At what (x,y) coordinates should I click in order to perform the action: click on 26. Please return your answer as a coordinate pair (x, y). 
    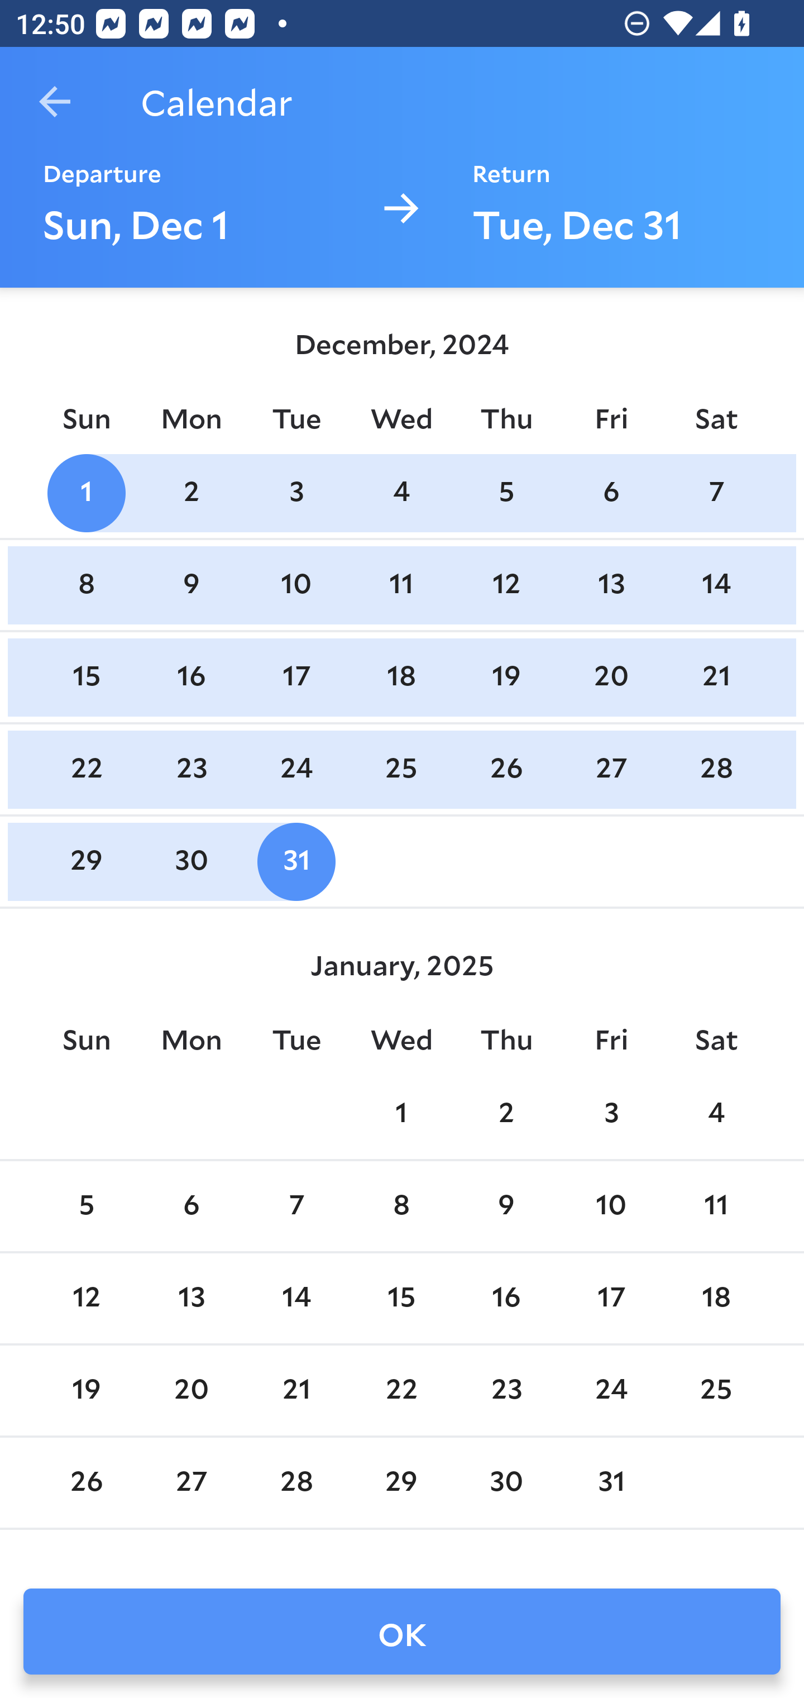
    Looking at the image, I should click on (506, 769).